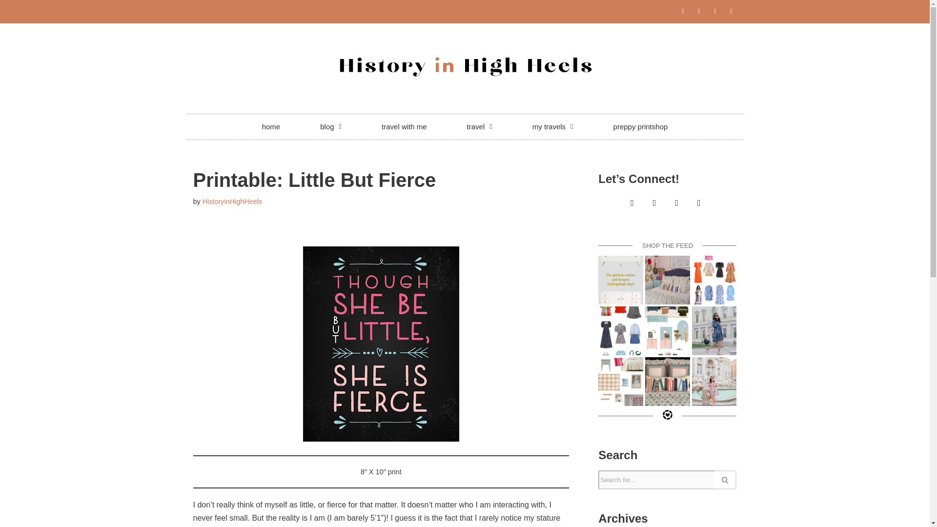 Image resolution: width=937 pixels, height=527 pixels. I want to click on blog, so click(331, 127).